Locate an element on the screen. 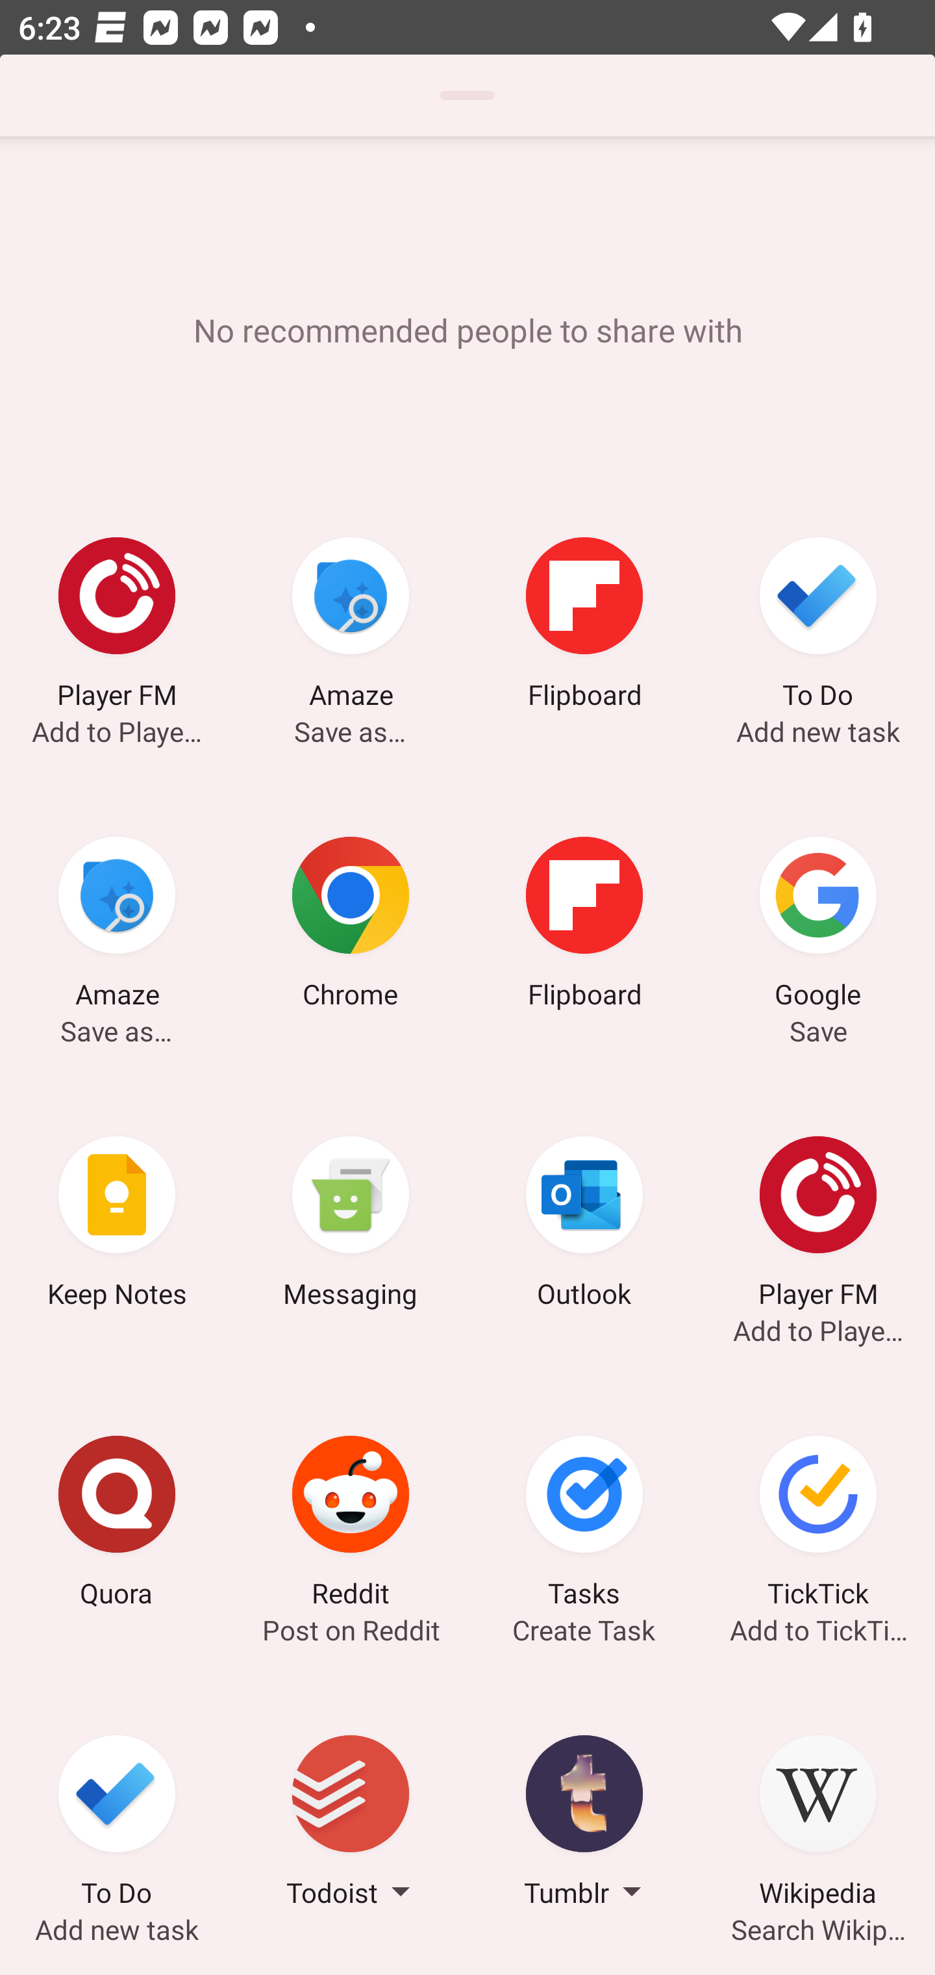 The image size is (935, 1975). Keep Notes is located at coordinates (117, 1226).